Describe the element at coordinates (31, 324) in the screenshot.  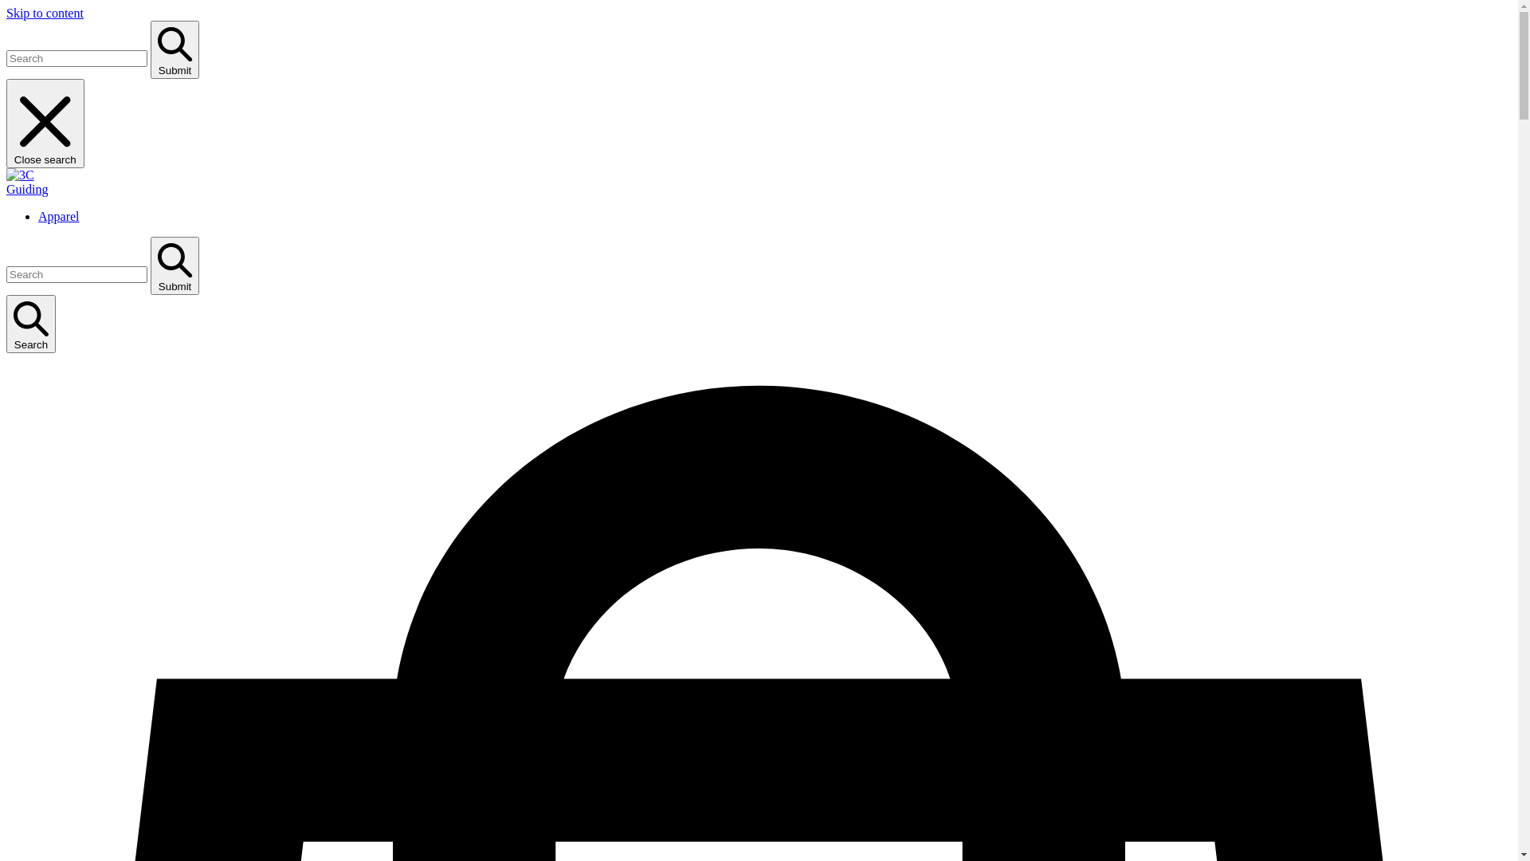
I see `Search` at that location.